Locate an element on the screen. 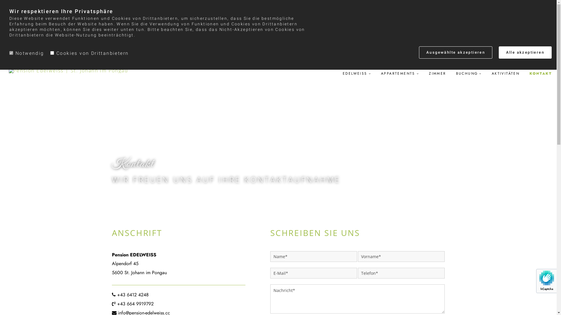 Image resolution: width=561 pixels, height=315 pixels. KONTAKT is located at coordinates (541, 73).